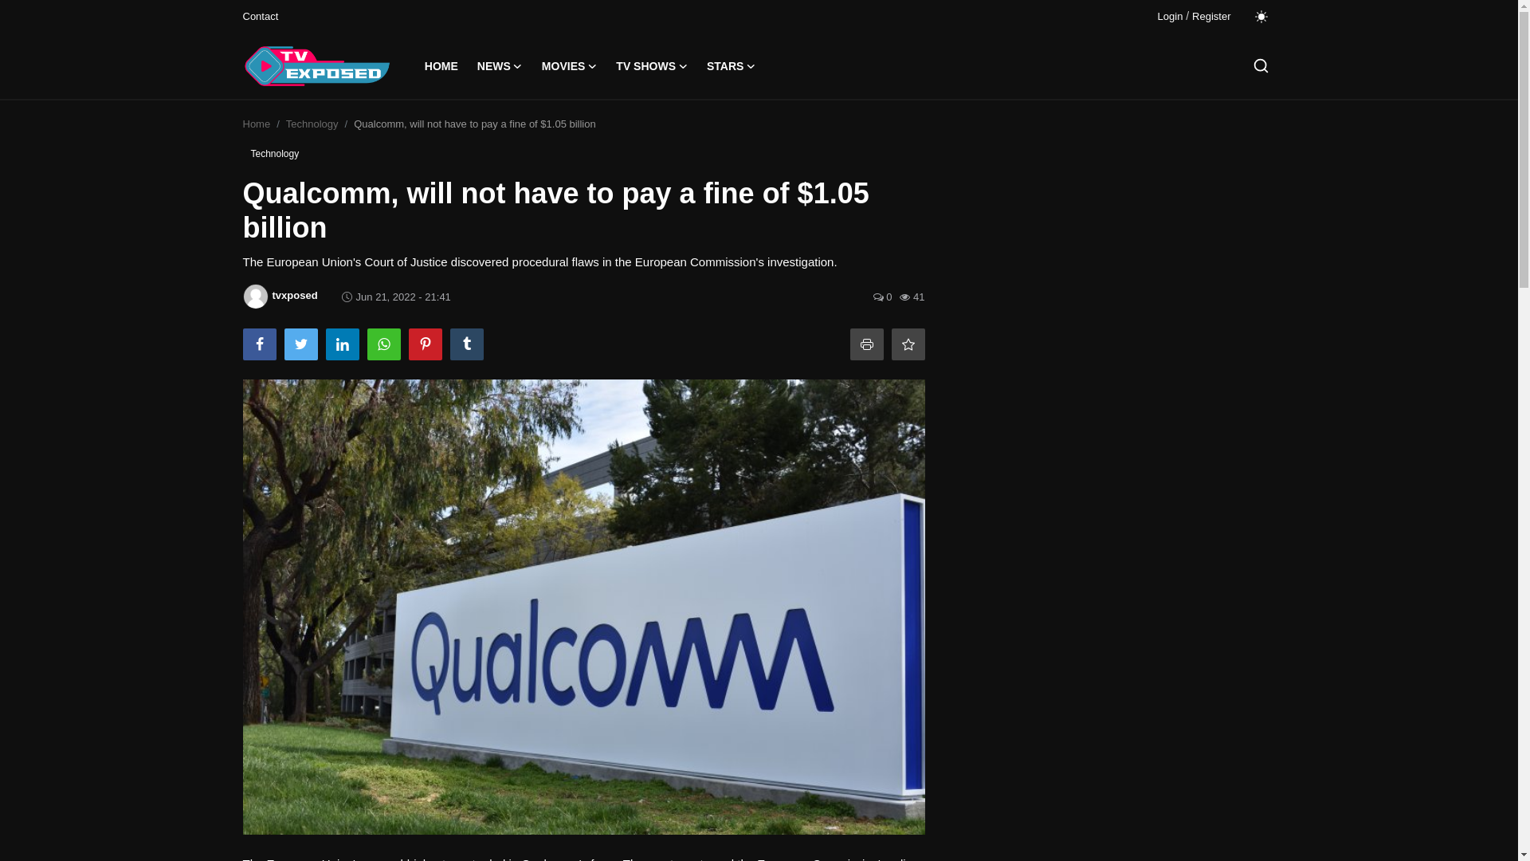  Describe the element at coordinates (569, 66) in the screenshot. I see `MOVIES` at that location.